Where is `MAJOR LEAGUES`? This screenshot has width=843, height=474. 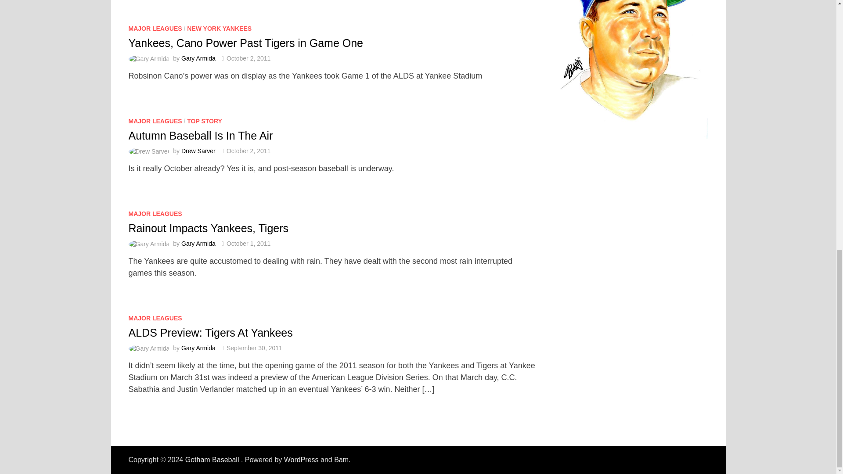
MAJOR LEAGUES is located at coordinates (155, 29).